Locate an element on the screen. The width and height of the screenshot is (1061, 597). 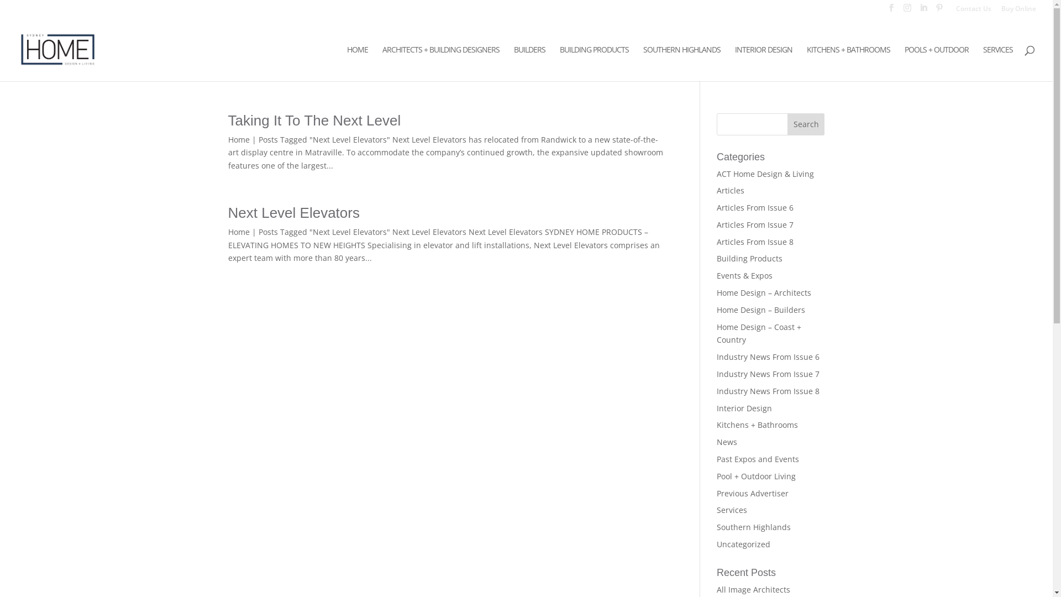
BUILDING PRODUCTS is located at coordinates (595, 63).